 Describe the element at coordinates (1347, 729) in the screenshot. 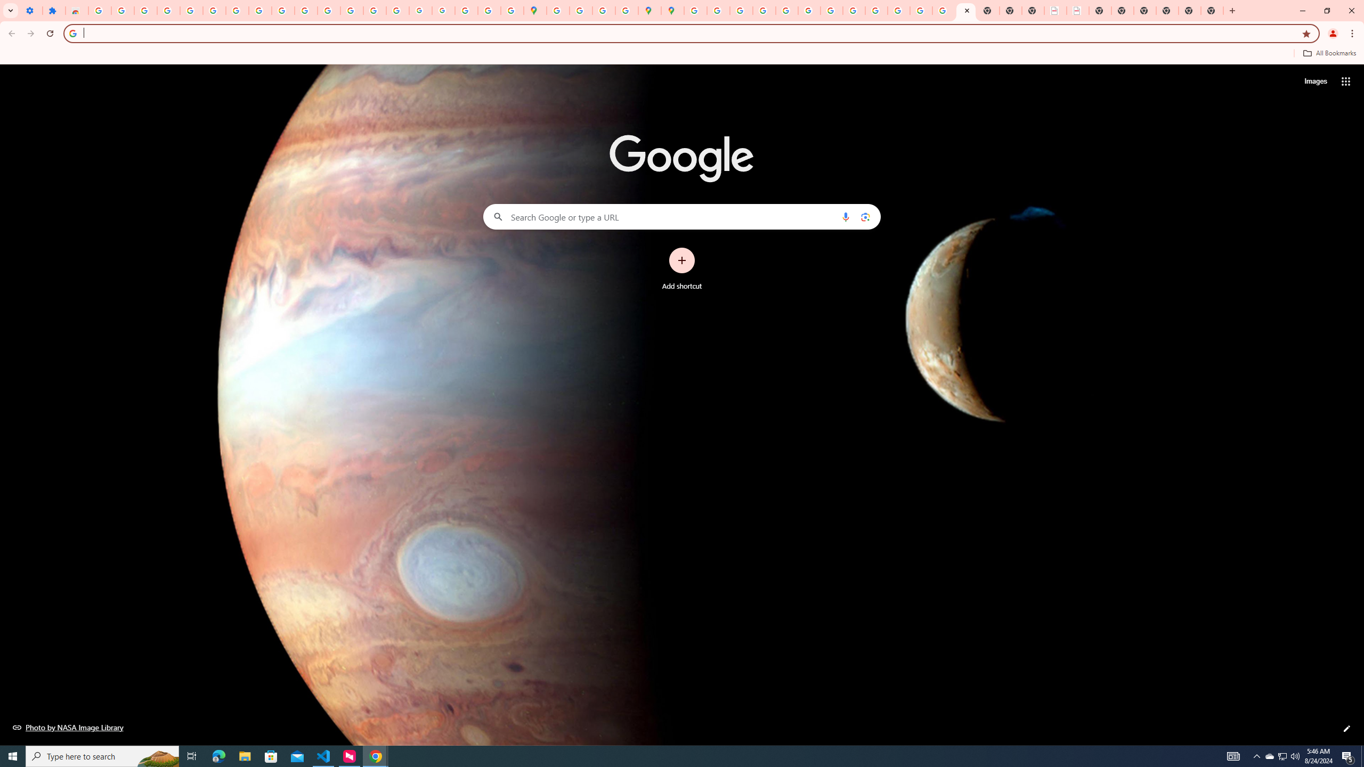

I see `Customize this page` at that location.